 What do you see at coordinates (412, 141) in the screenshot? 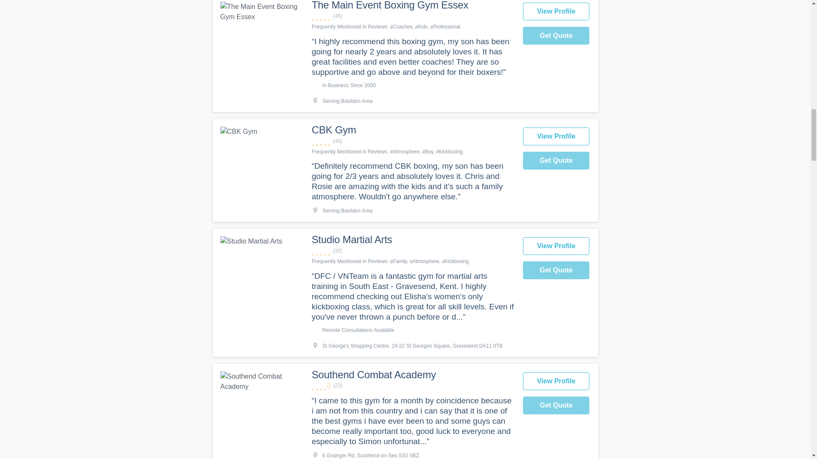
I see `4.9` at bounding box center [412, 141].